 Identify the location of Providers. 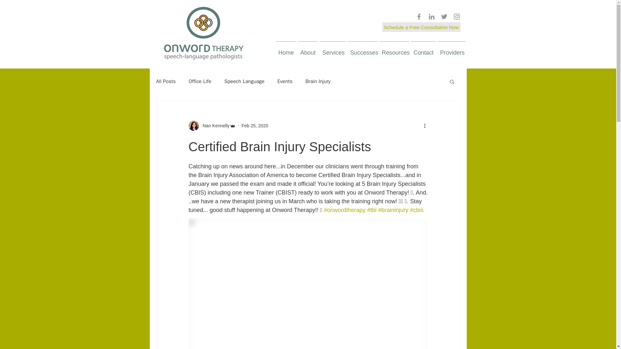
(451, 50).